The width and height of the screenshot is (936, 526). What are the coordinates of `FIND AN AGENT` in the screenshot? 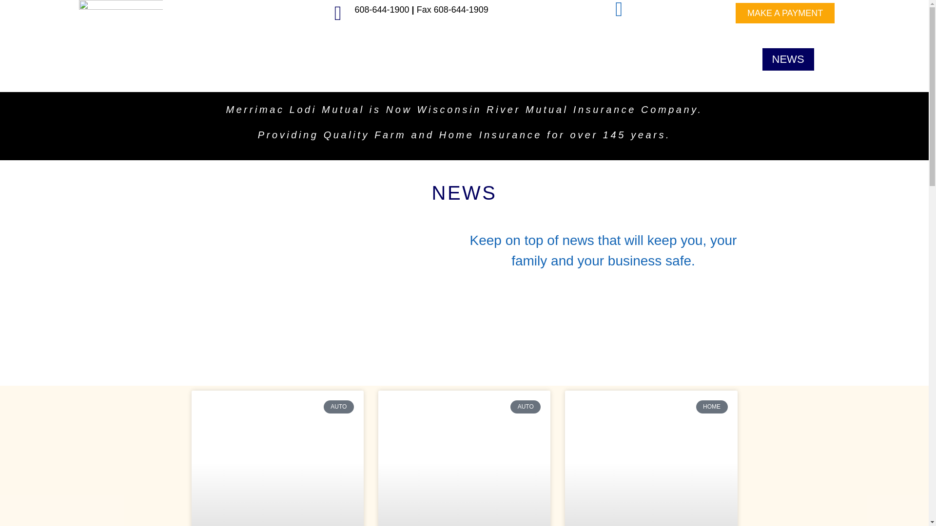 It's located at (494, 59).